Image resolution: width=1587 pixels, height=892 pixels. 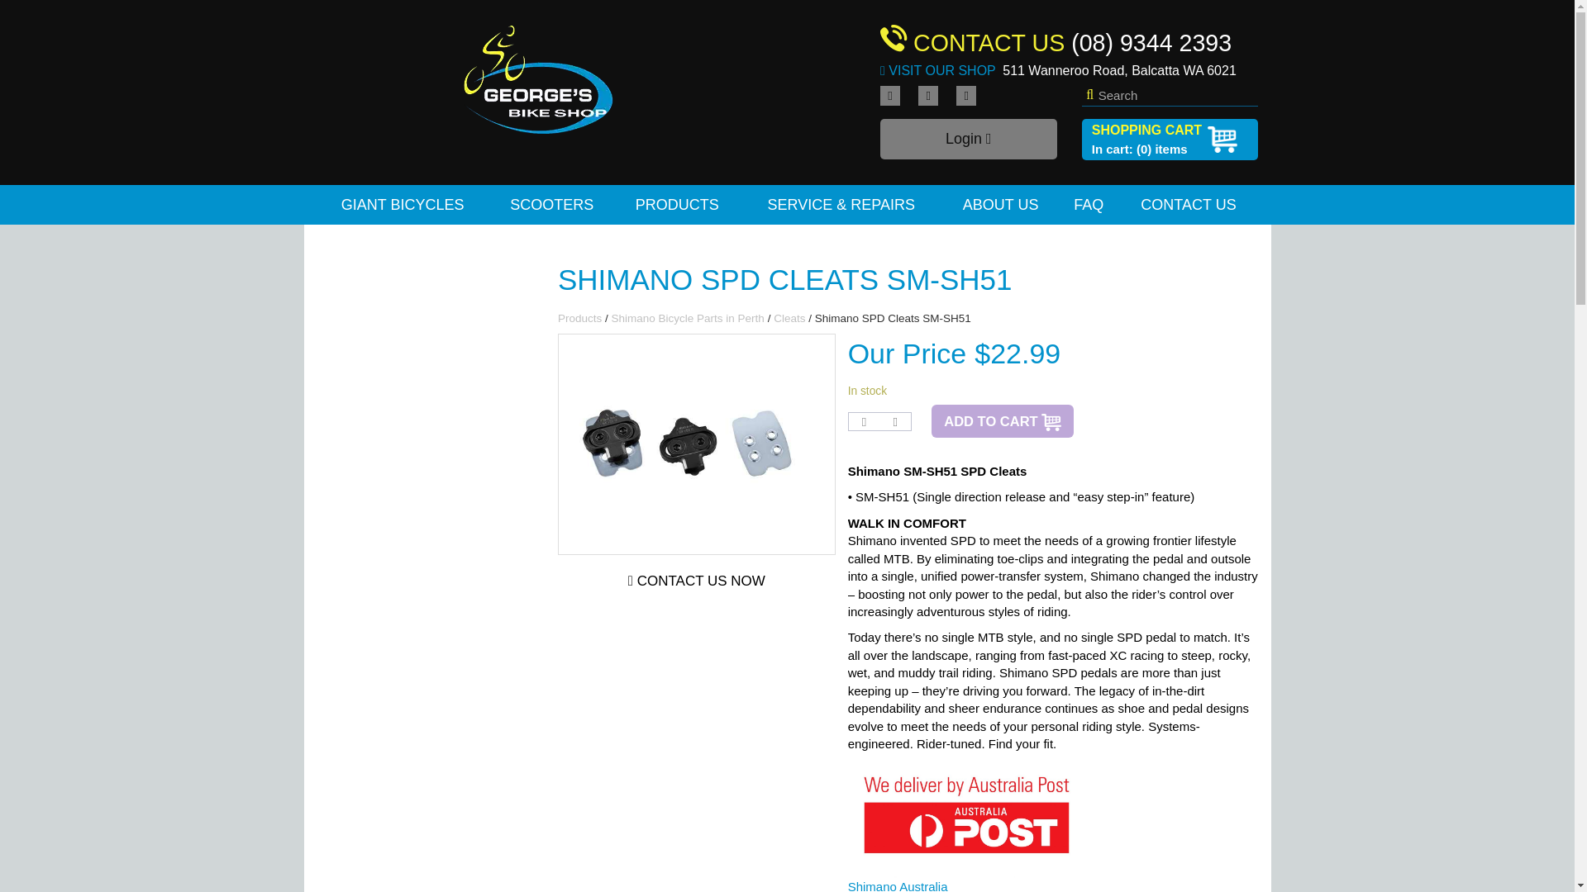 I want to click on SCOOTERS, so click(x=552, y=205).